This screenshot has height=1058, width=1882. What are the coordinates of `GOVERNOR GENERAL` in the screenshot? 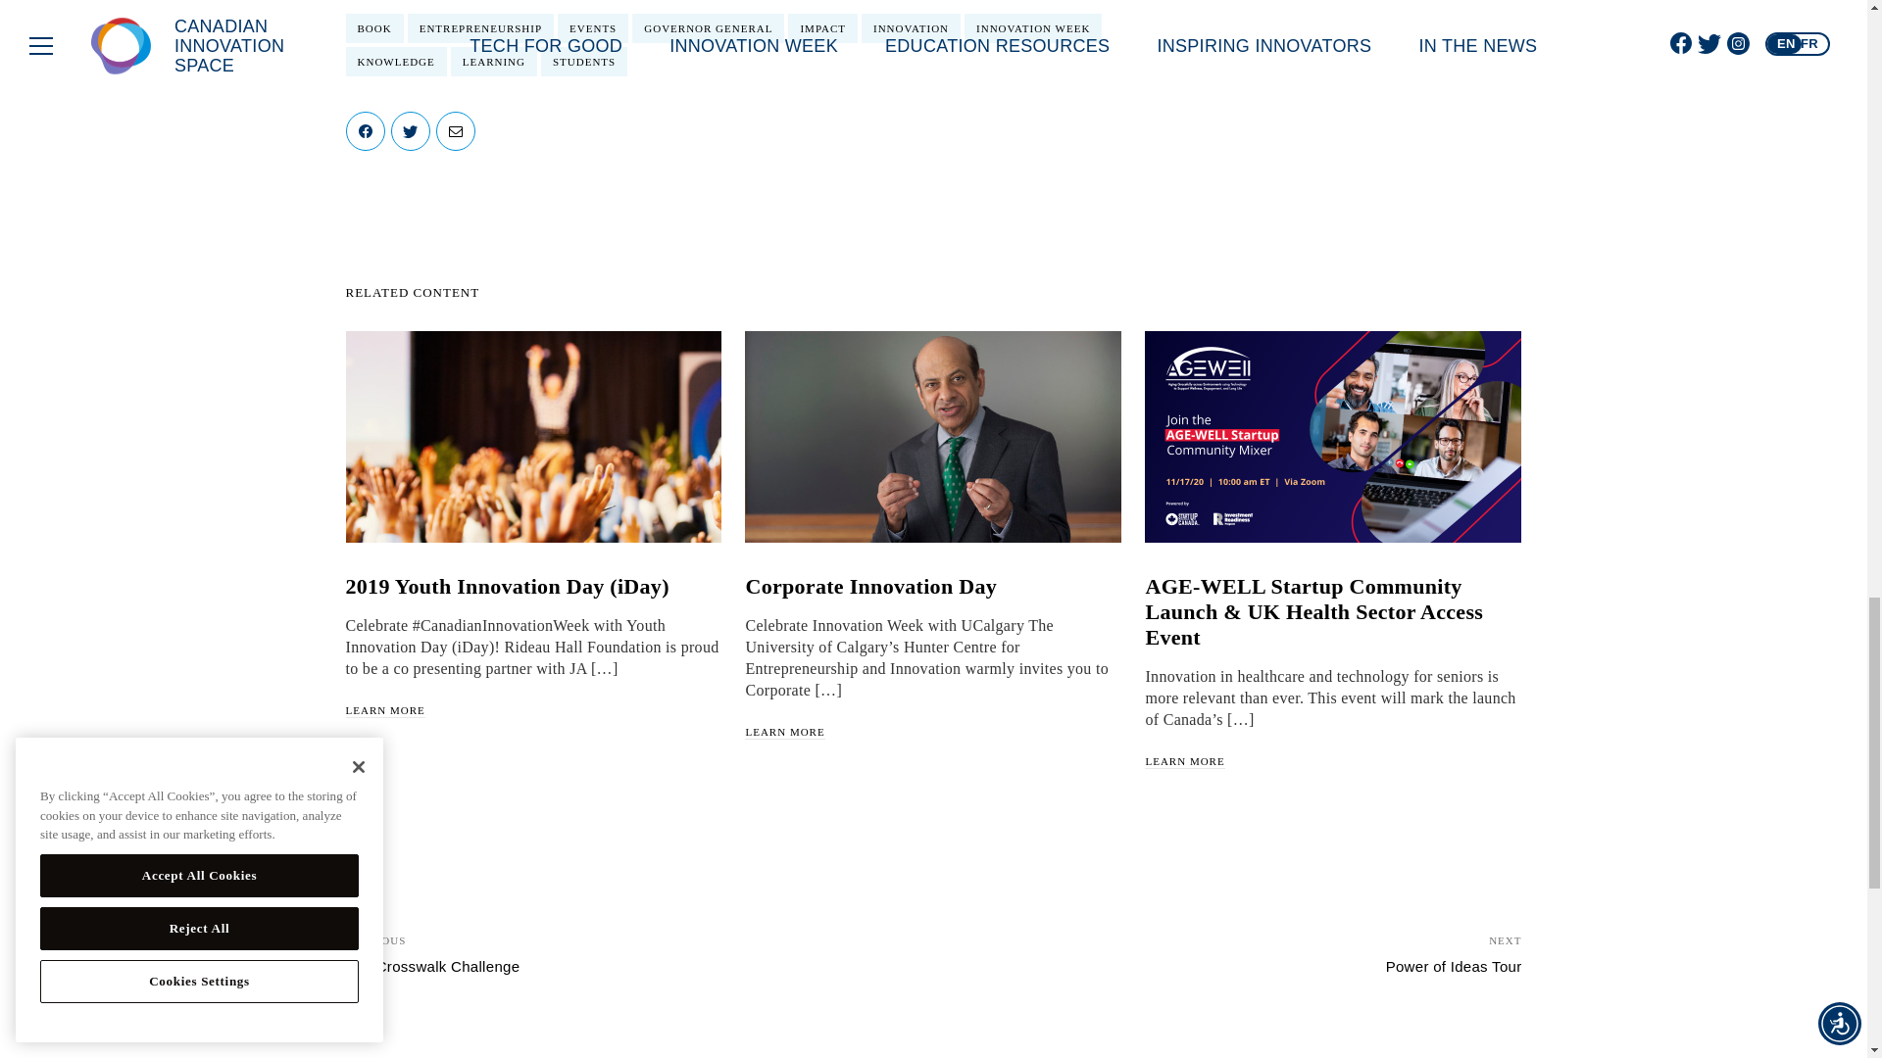 It's located at (708, 28).